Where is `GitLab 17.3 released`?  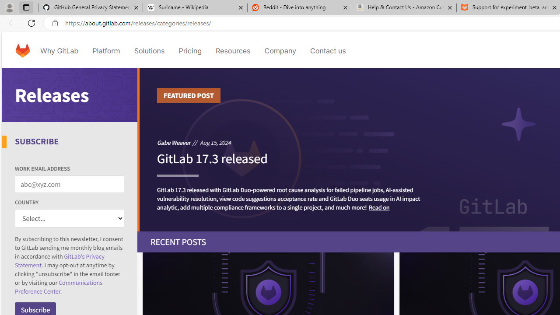
GitLab 17.3 released is located at coordinates (212, 162).